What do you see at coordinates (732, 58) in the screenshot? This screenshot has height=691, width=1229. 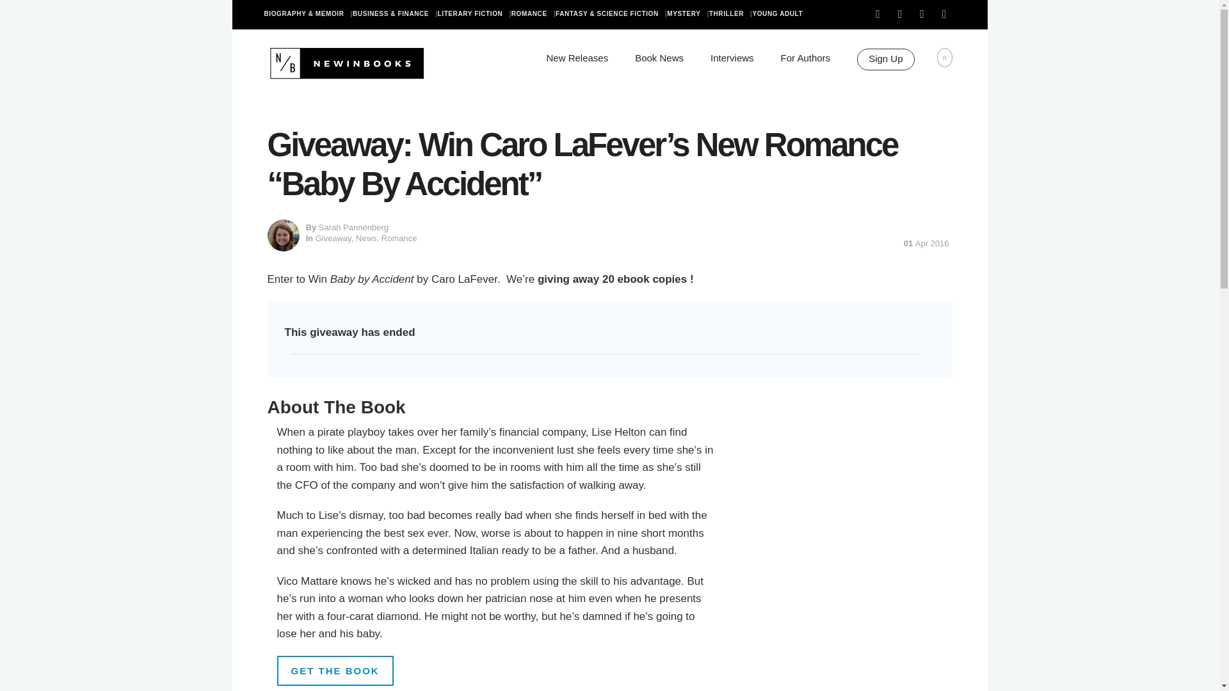 I see `Interviews` at bounding box center [732, 58].